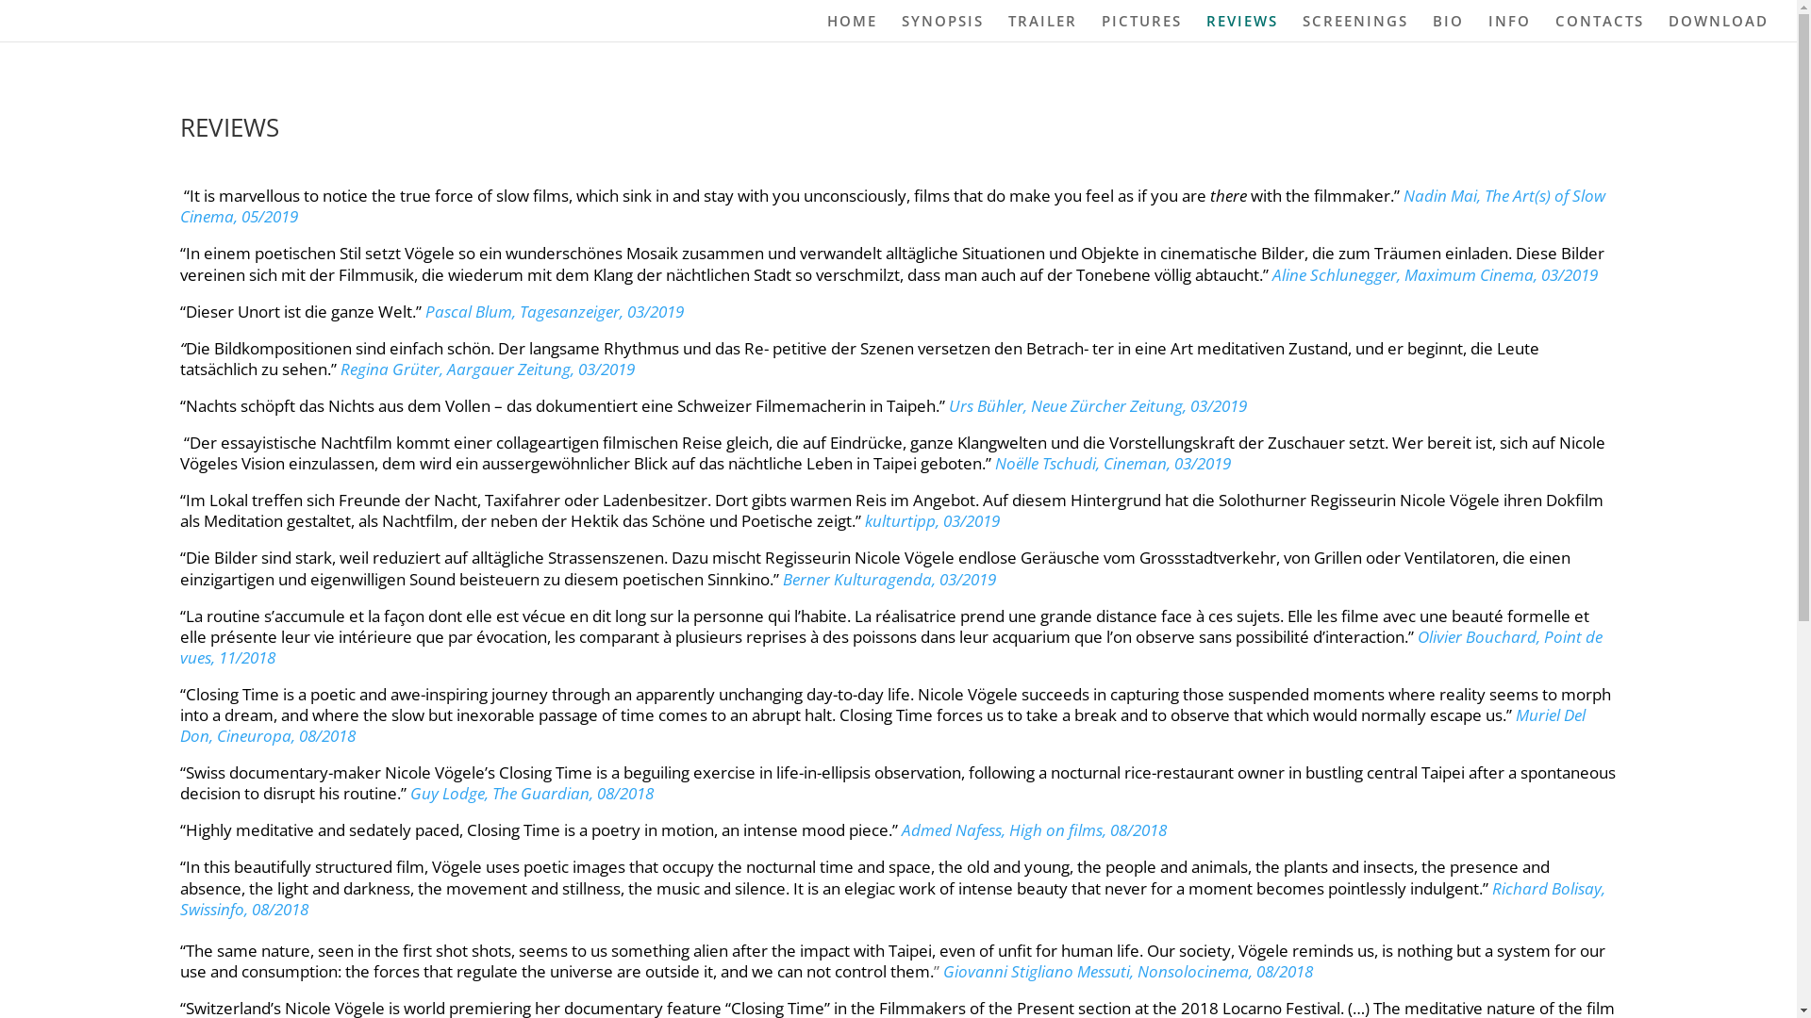 The width and height of the screenshot is (1811, 1018). Describe the element at coordinates (1600, 28) in the screenshot. I see `CONTACTS` at that location.